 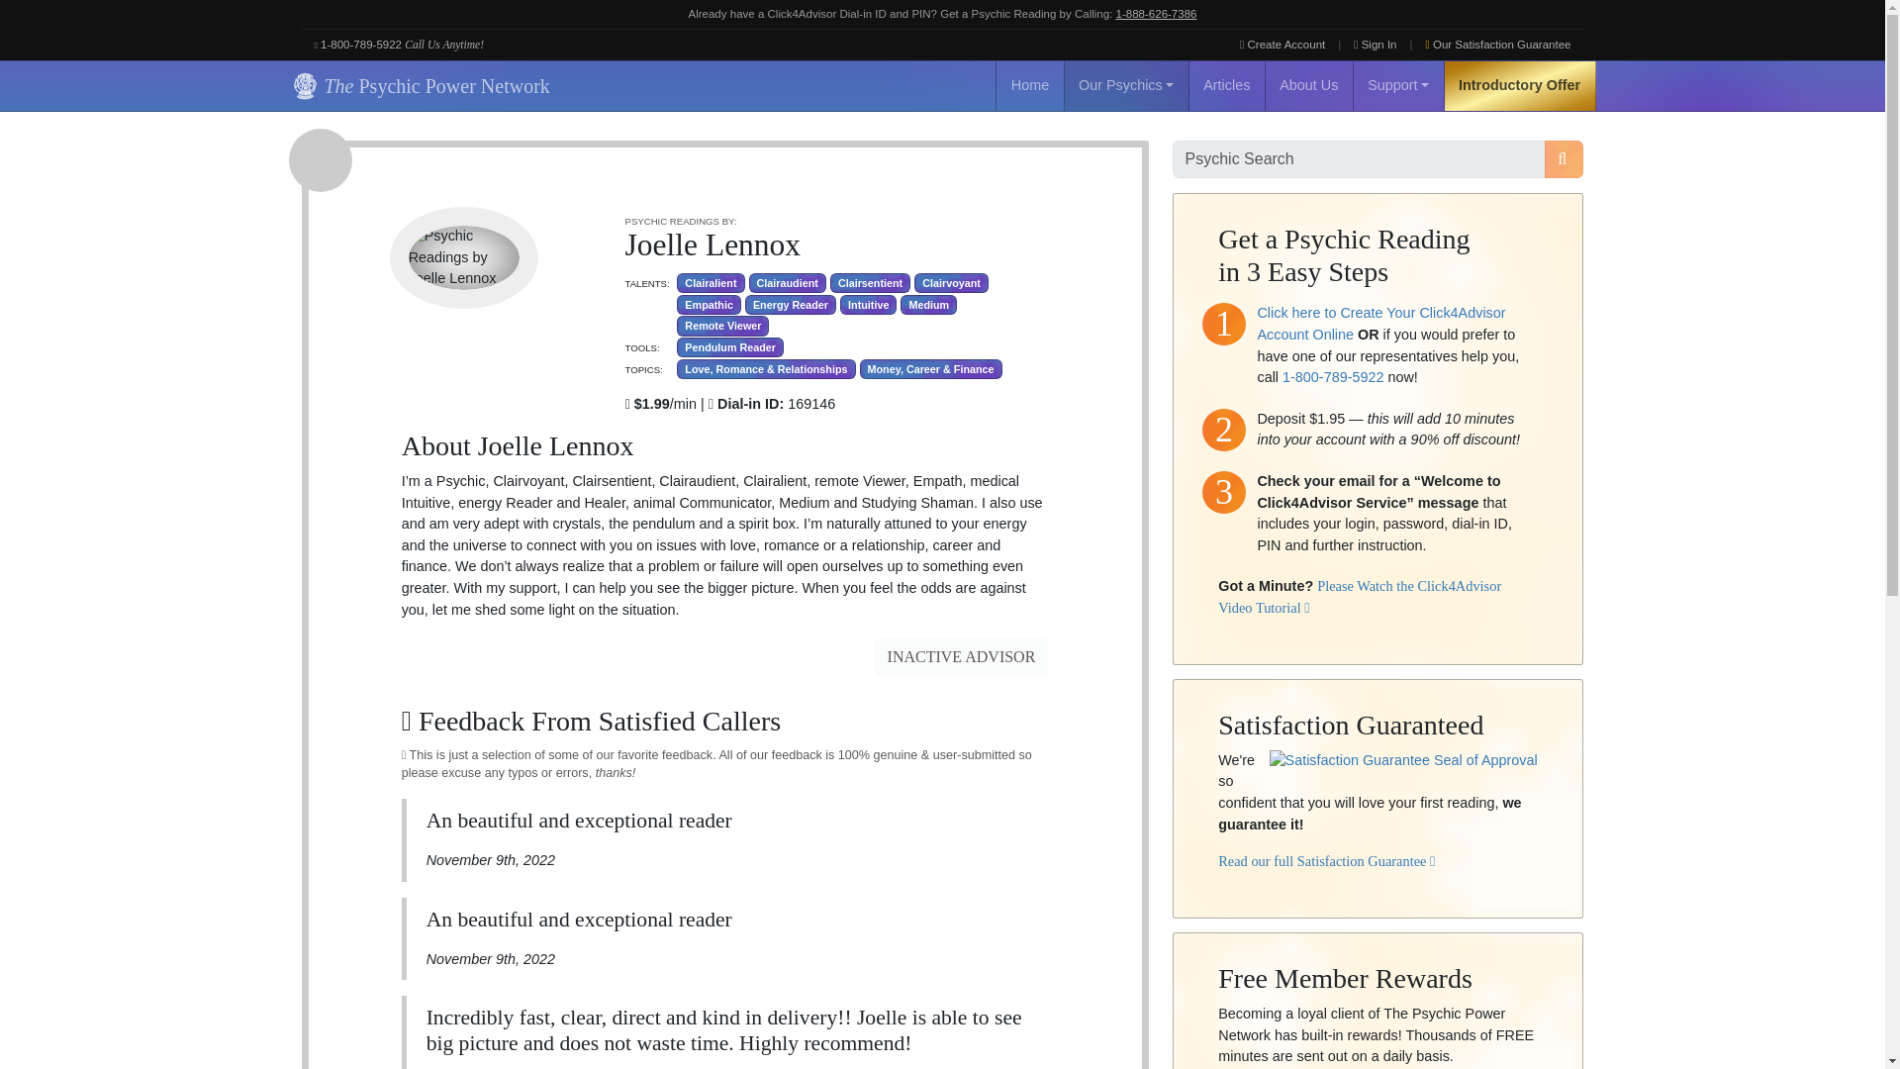 What do you see at coordinates (711, 283) in the screenshot?
I see `Clairalient` at bounding box center [711, 283].